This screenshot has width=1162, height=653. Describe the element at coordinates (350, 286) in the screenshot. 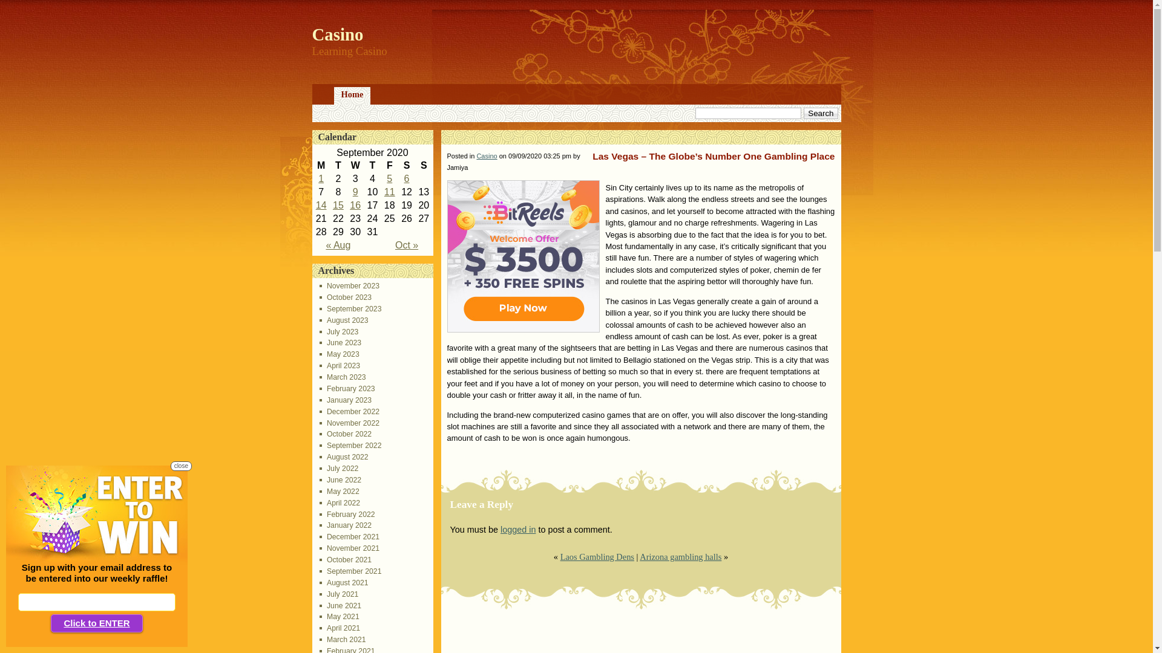

I see `November 2023` at that location.